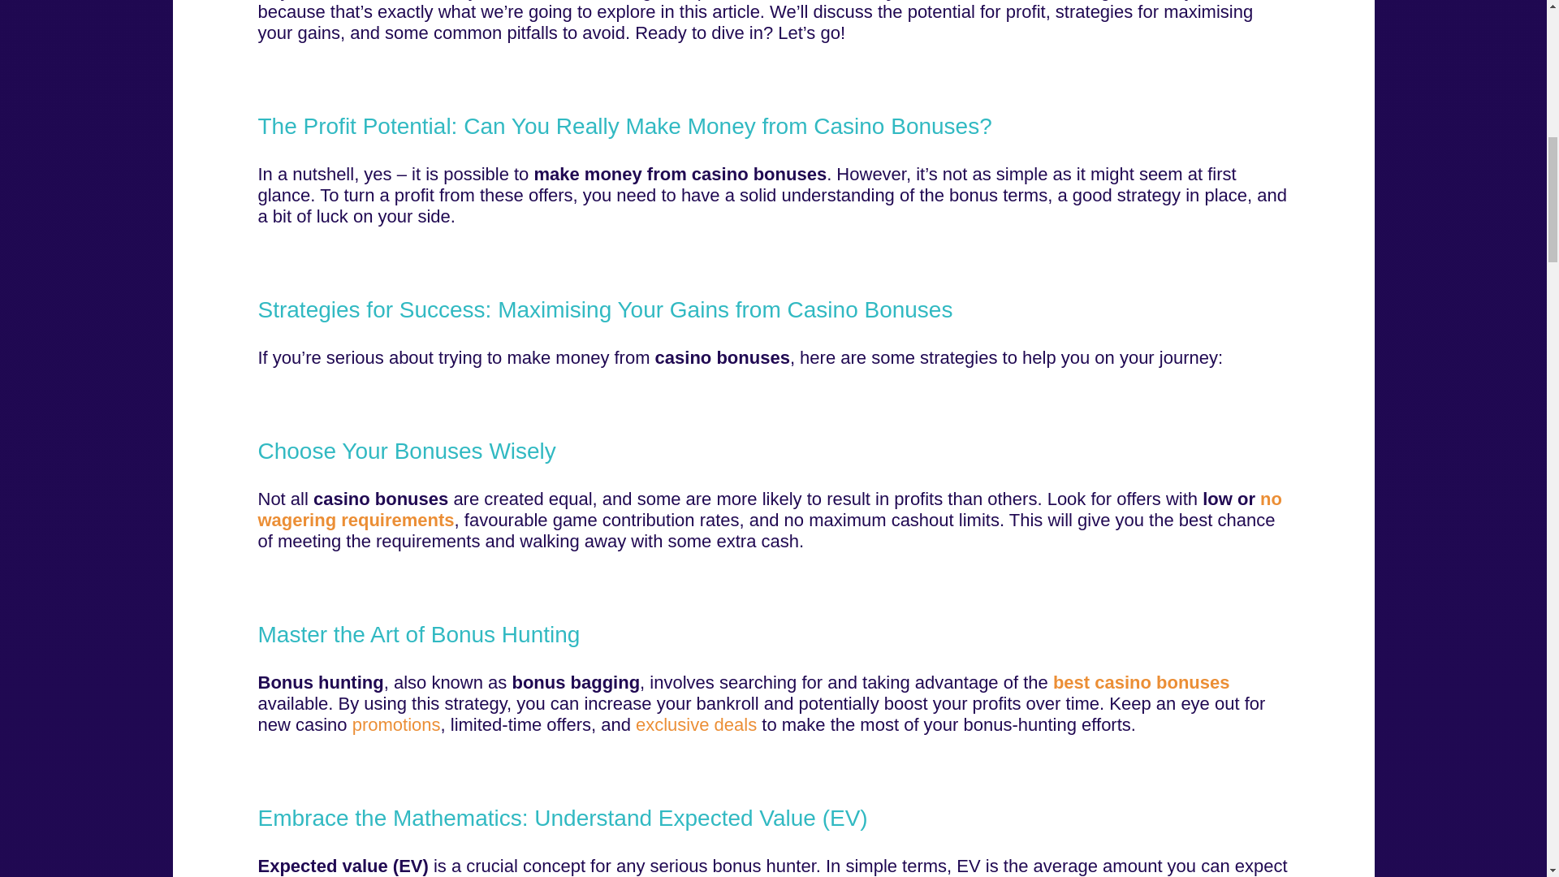  What do you see at coordinates (771, 509) in the screenshot?
I see `no wagering requirements` at bounding box center [771, 509].